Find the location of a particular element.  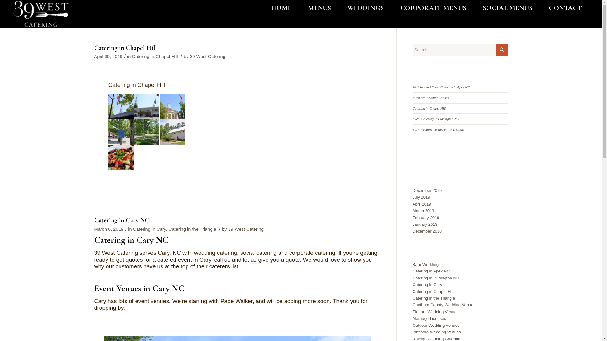

January 2019 is located at coordinates (425, 224).